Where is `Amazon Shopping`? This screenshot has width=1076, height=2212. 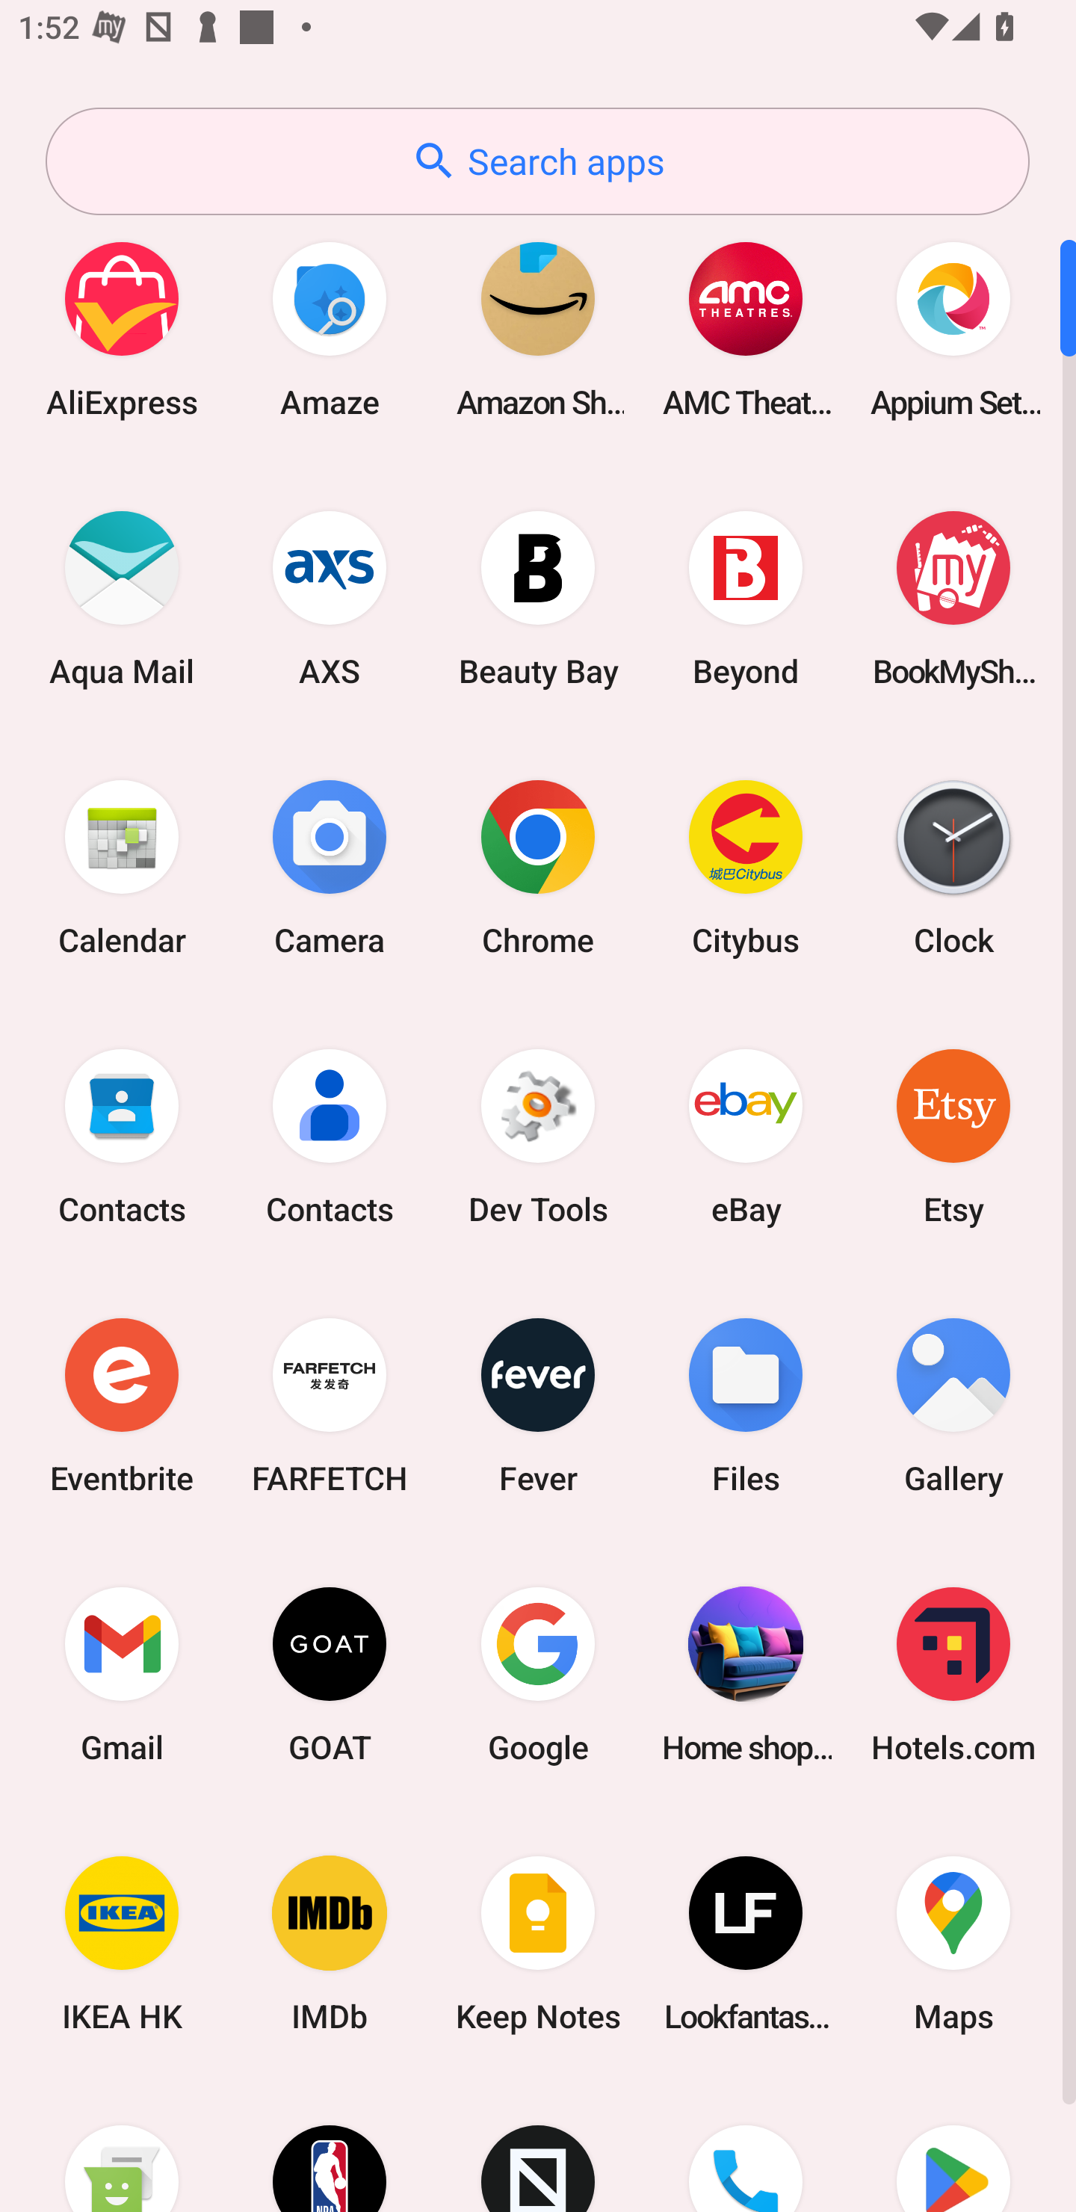 Amazon Shopping is located at coordinates (538, 329).